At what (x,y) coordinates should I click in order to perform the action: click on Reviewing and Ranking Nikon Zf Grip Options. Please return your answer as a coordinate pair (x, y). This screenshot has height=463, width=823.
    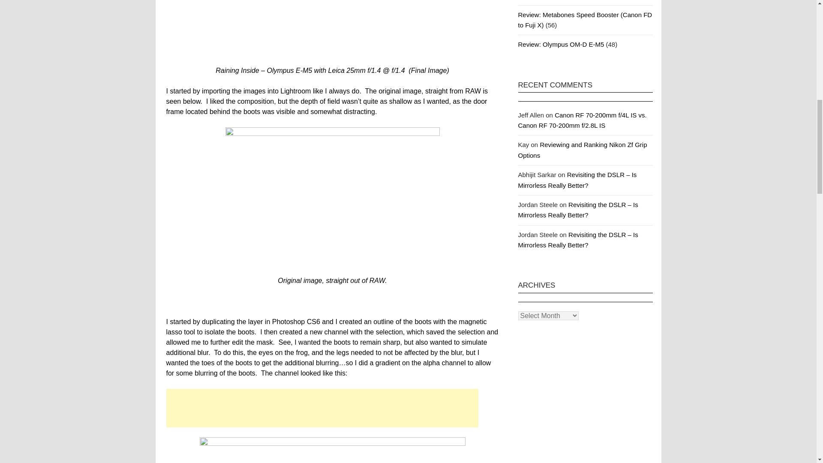
    Looking at the image, I should click on (582, 150).